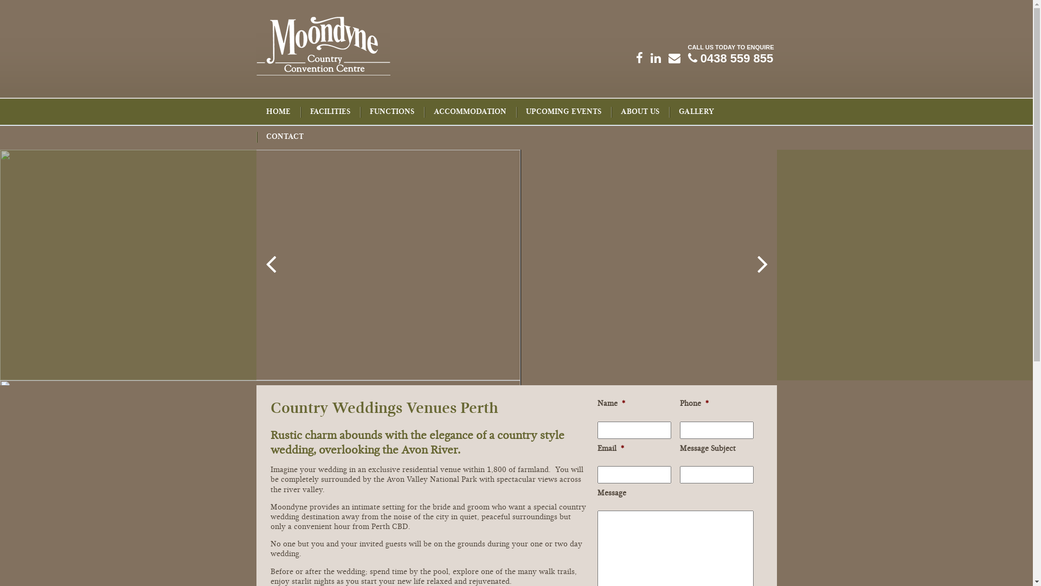 The image size is (1041, 586). I want to click on Moondyne Convention Centre, so click(323, 73).